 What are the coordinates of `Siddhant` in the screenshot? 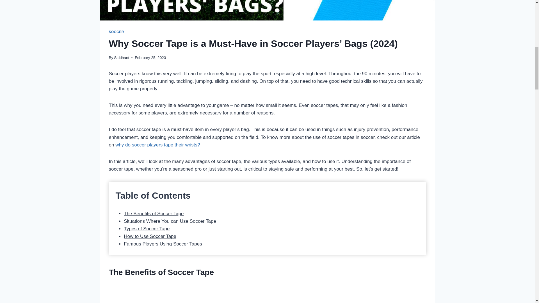 It's located at (122, 57).